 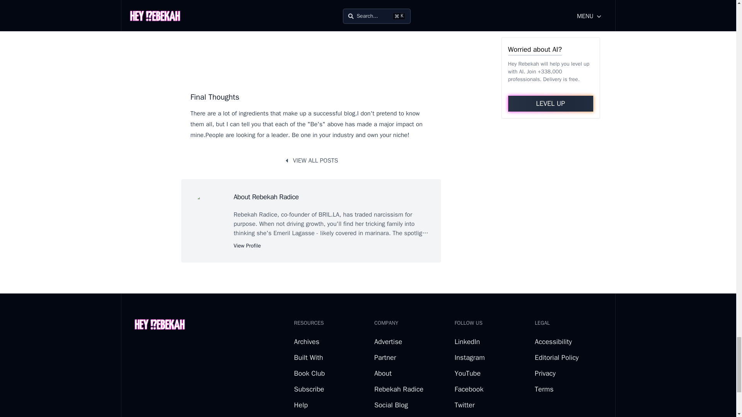 What do you see at coordinates (553, 341) in the screenshot?
I see `Accessibility` at bounding box center [553, 341].